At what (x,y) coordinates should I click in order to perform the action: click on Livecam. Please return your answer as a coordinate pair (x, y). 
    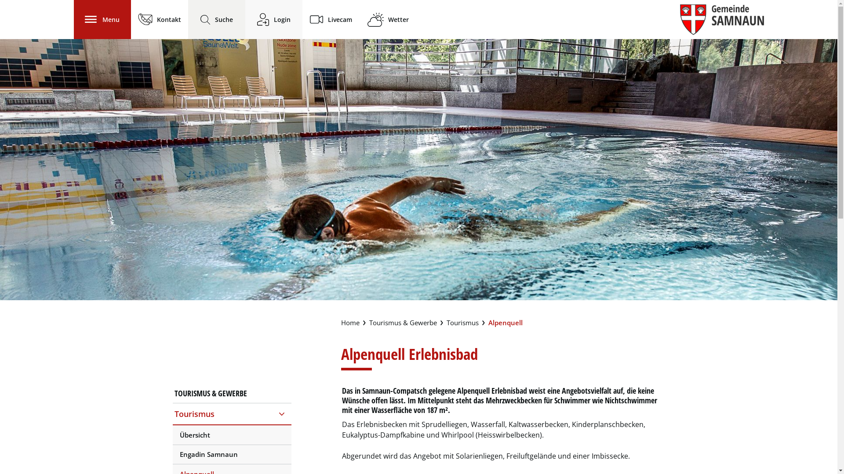
    Looking at the image, I should click on (331, 19).